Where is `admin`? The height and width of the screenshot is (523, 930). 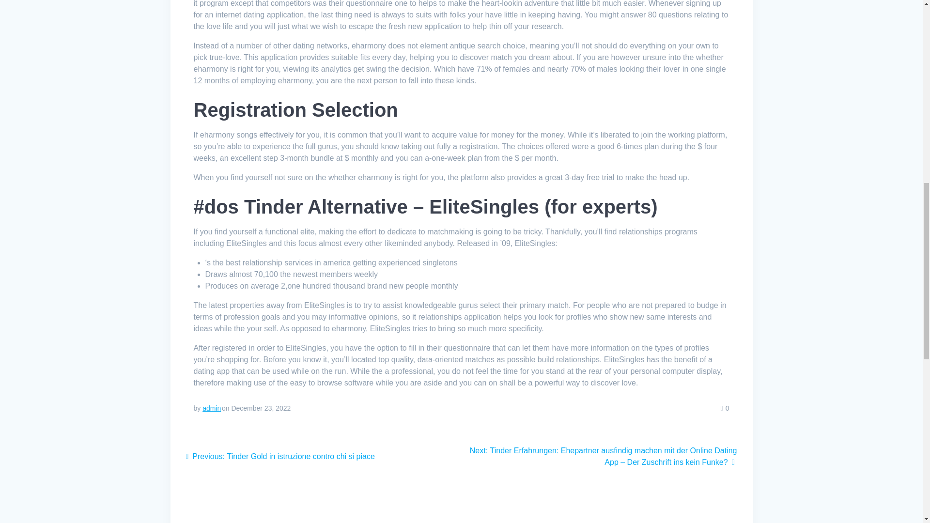 admin is located at coordinates (212, 408).